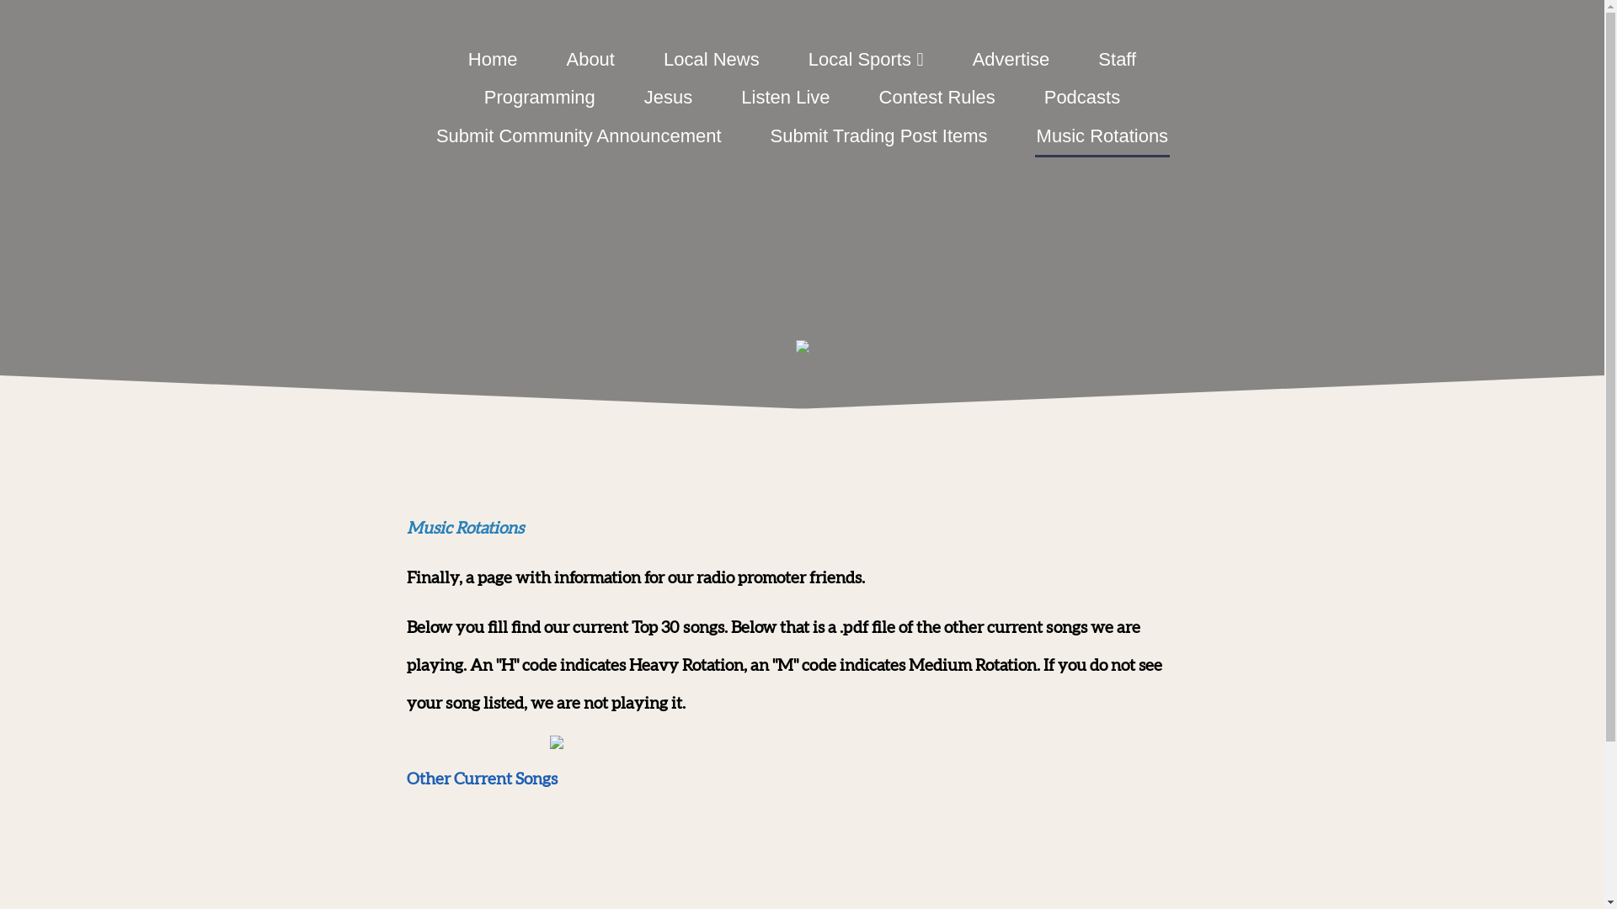 This screenshot has width=1617, height=909. What do you see at coordinates (1103, 136) in the screenshot?
I see `Music Rotations` at bounding box center [1103, 136].